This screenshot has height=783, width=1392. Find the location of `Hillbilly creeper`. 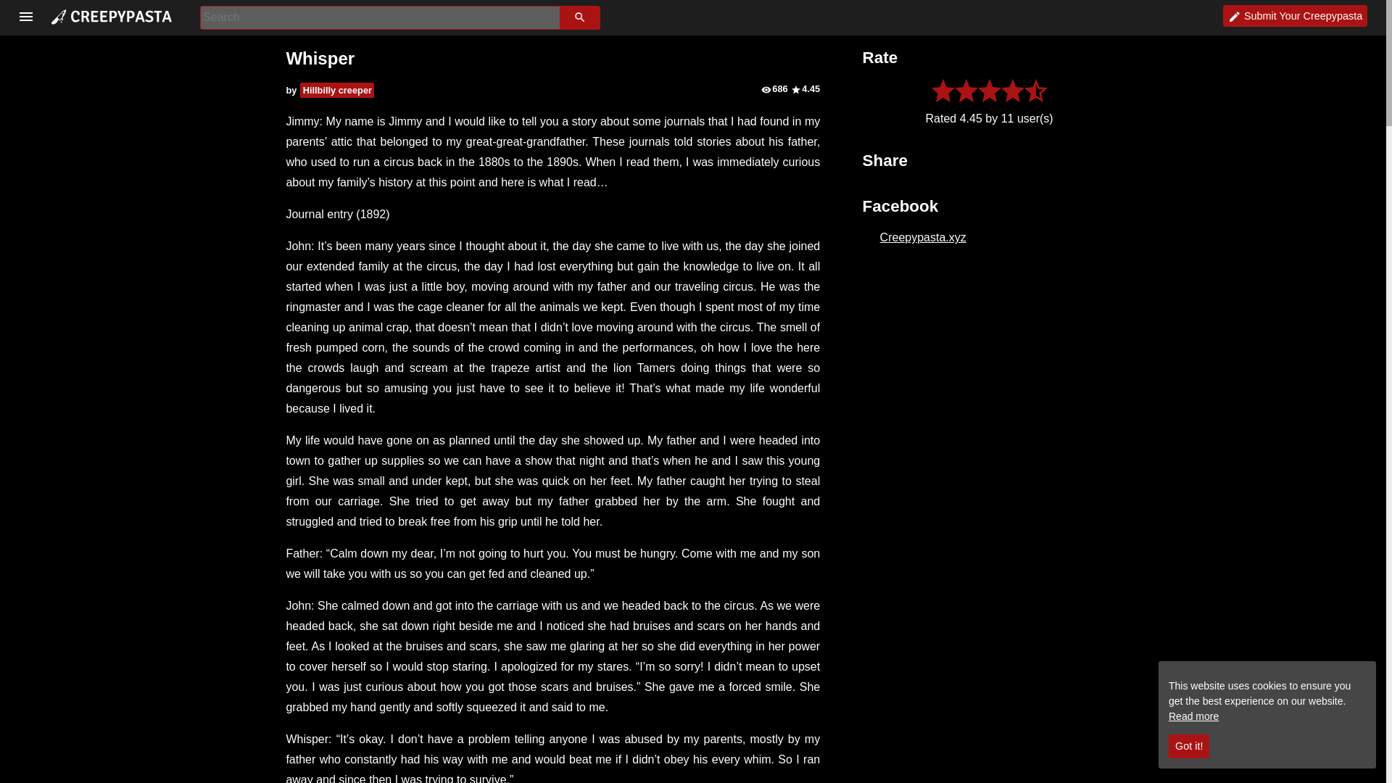

Hillbilly creeper is located at coordinates (337, 90).